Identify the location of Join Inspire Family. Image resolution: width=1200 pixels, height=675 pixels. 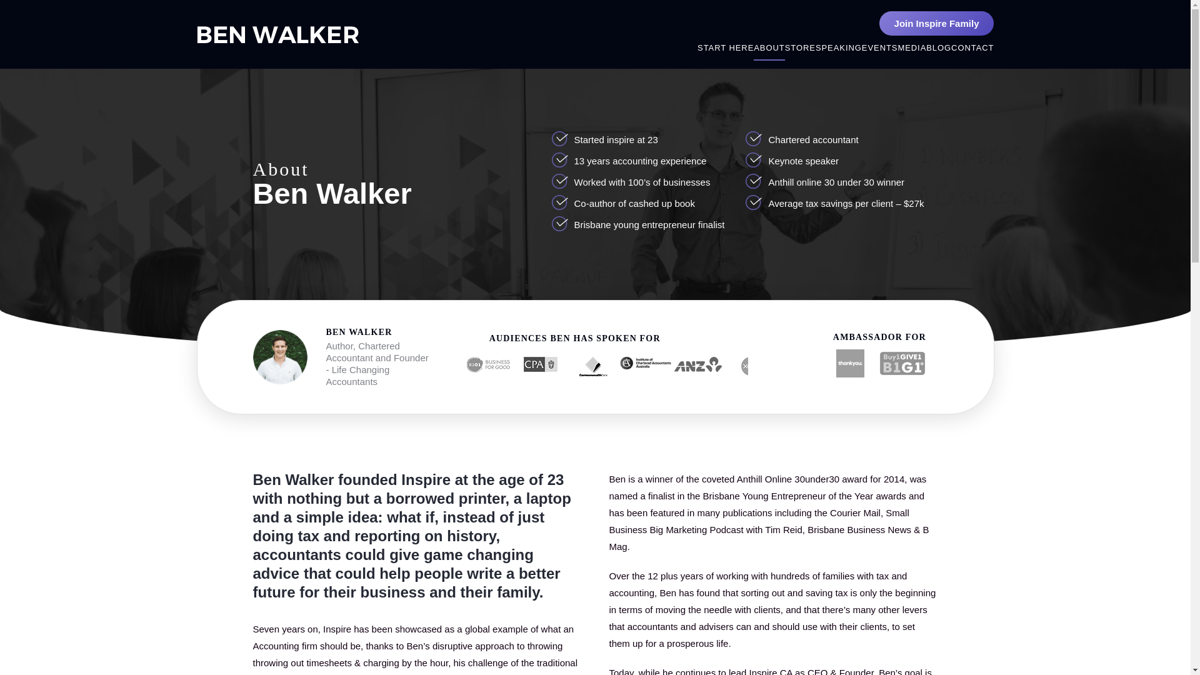
(937, 24).